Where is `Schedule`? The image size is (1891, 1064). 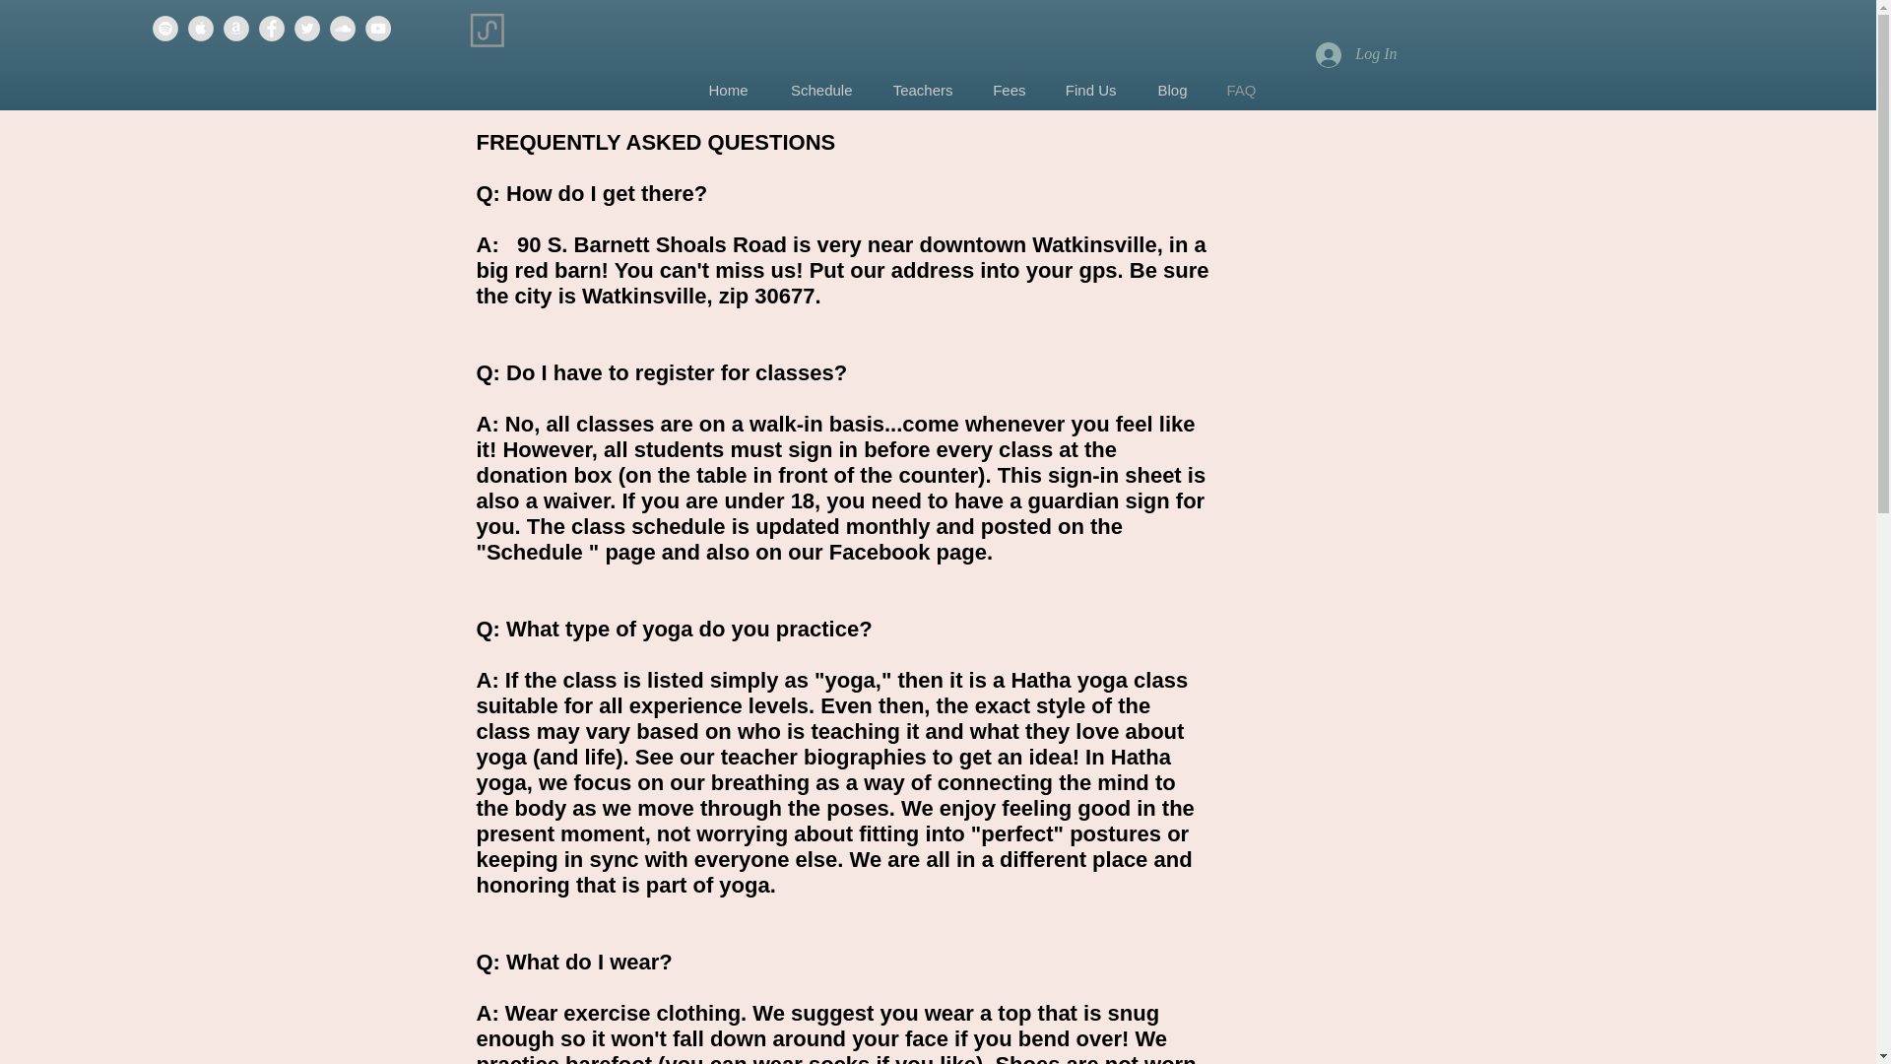
Schedule is located at coordinates (819, 91).